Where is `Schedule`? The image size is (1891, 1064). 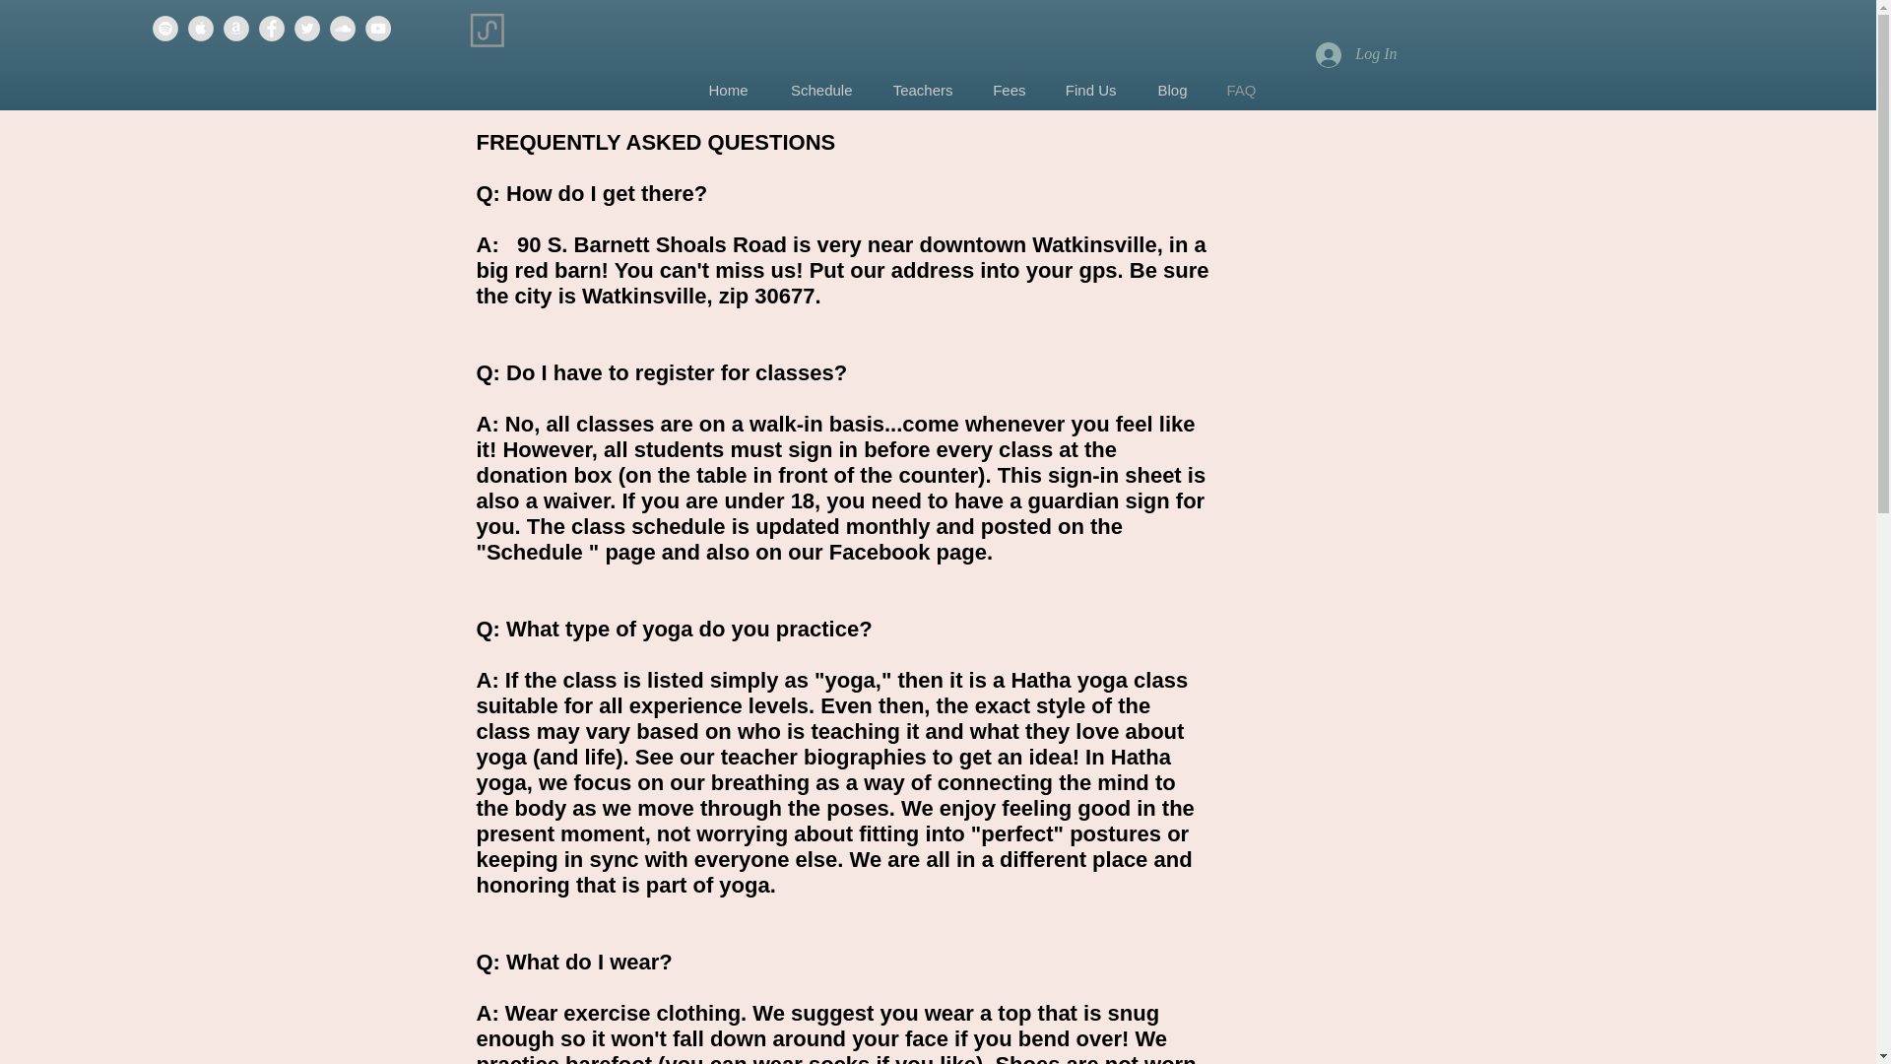
Schedule is located at coordinates (819, 91).